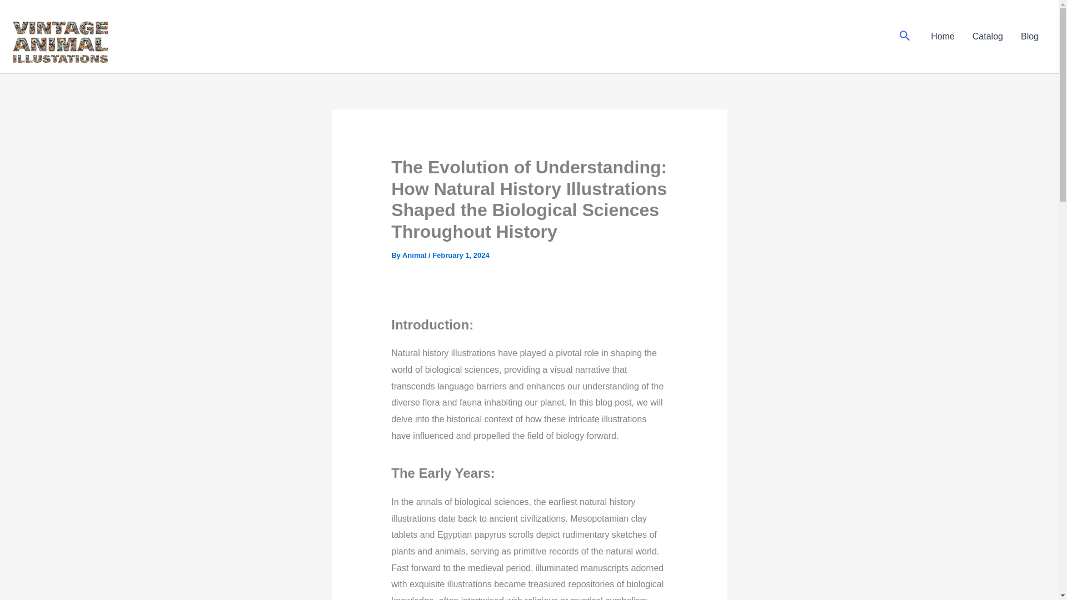  What do you see at coordinates (415, 255) in the screenshot?
I see `Animal` at bounding box center [415, 255].